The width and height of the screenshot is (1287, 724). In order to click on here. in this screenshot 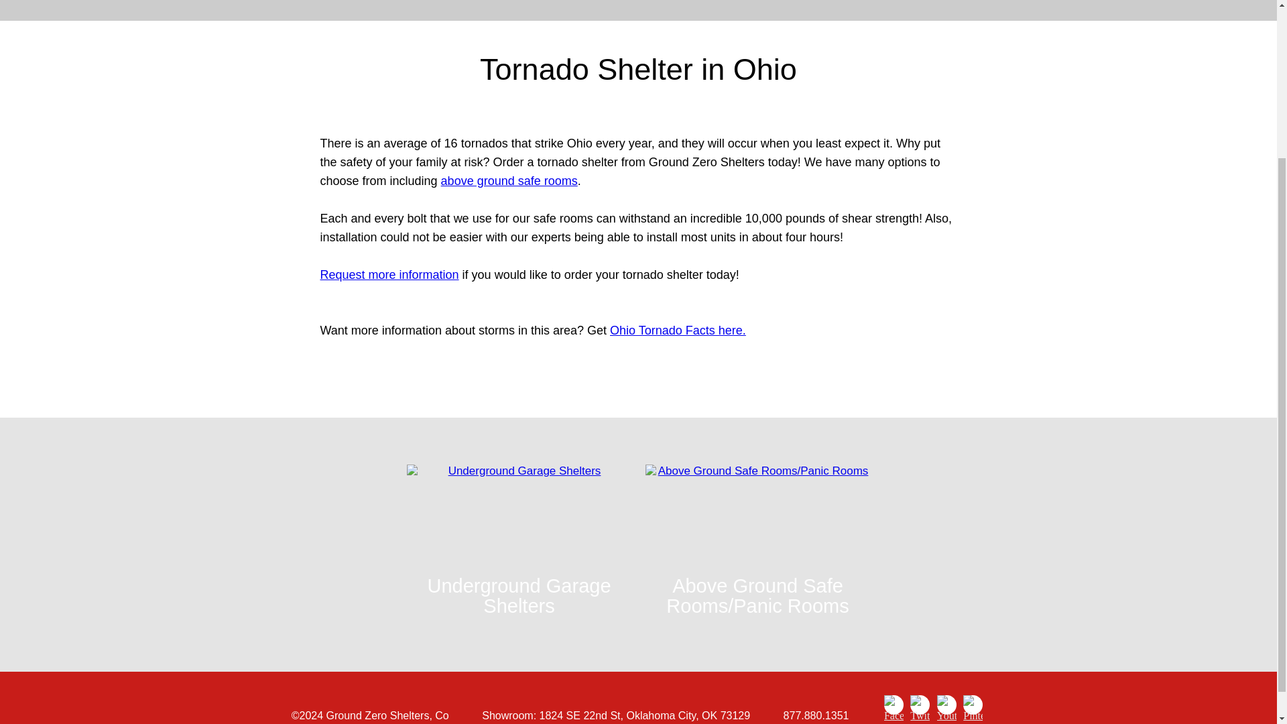, I will do `click(731, 330)`.